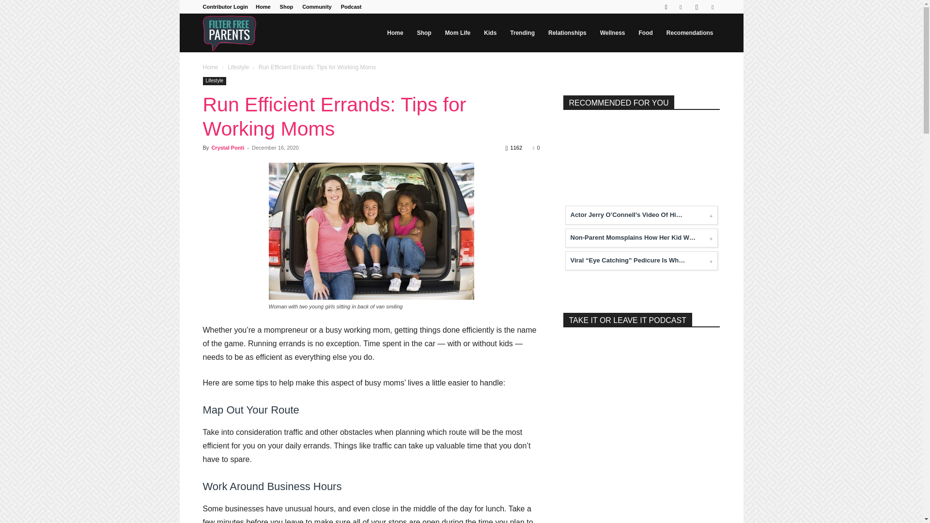 The image size is (930, 523). What do you see at coordinates (263, 7) in the screenshot?
I see `Home` at bounding box center [263, 7].